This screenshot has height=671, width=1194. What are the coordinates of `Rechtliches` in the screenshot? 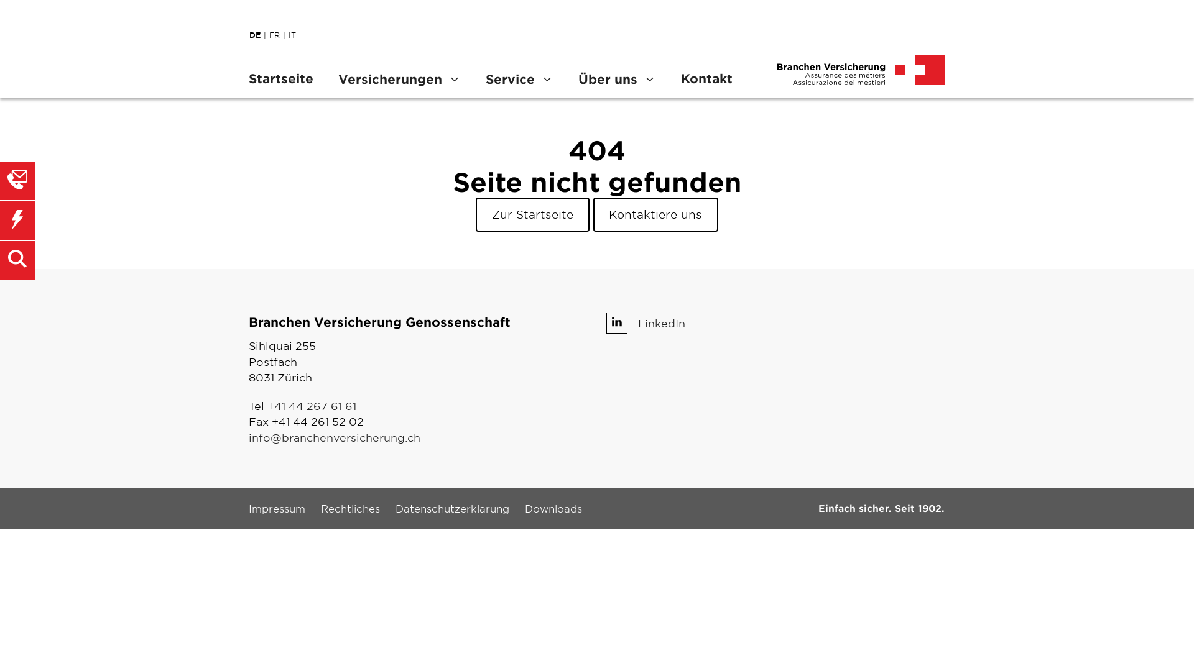 It's located at (351, 508).